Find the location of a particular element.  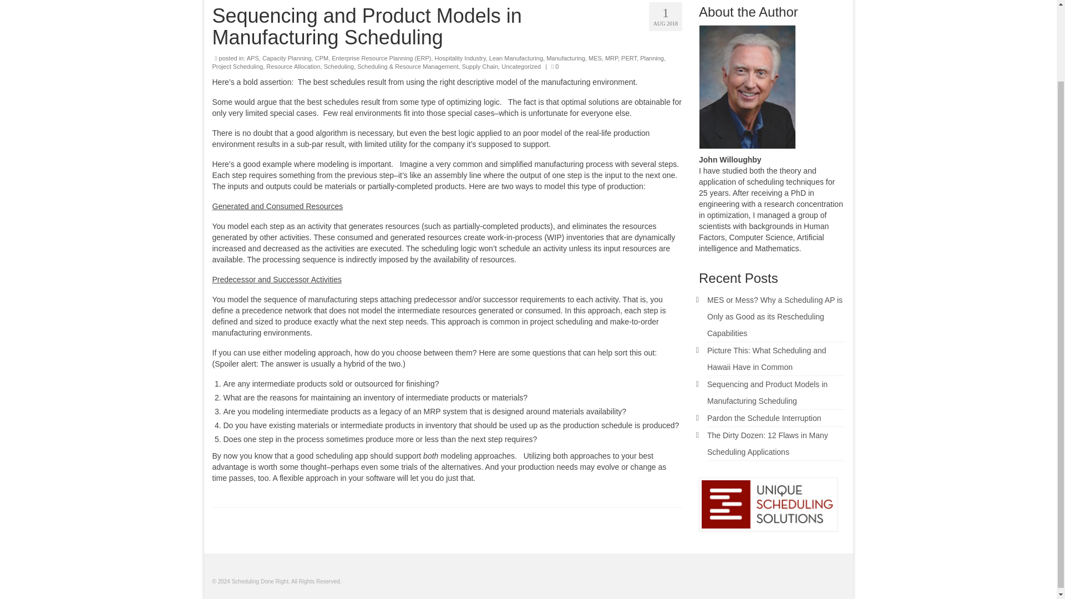

Lean Manufacturing is located at coordinates (516, 58).